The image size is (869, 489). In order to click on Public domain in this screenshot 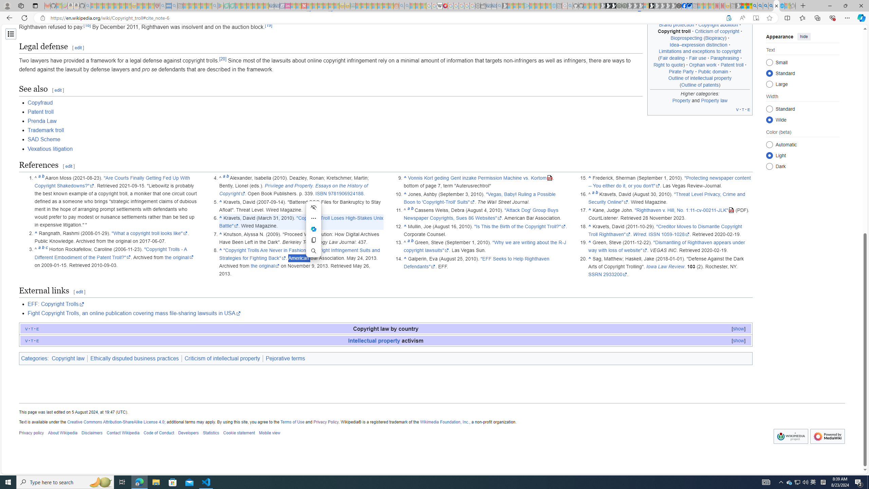, I will do `click(713, 71)`.